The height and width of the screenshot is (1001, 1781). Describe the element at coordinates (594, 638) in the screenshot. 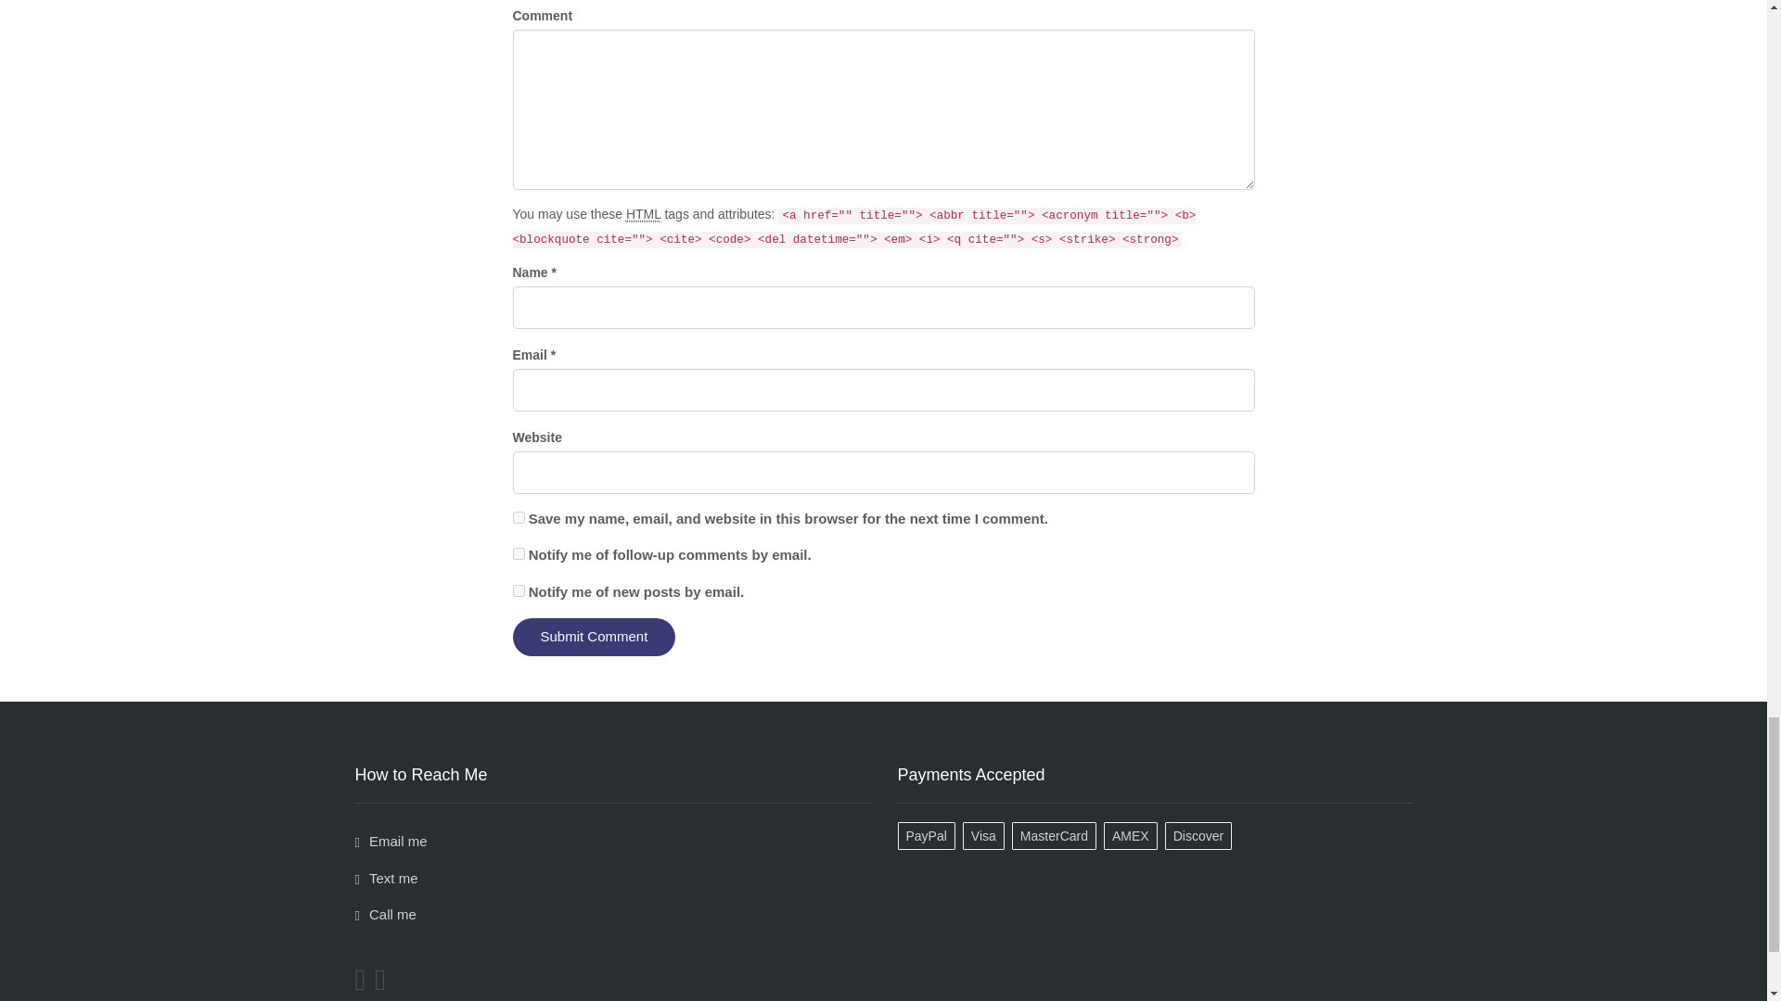

I see `Submit Comment` at that location.